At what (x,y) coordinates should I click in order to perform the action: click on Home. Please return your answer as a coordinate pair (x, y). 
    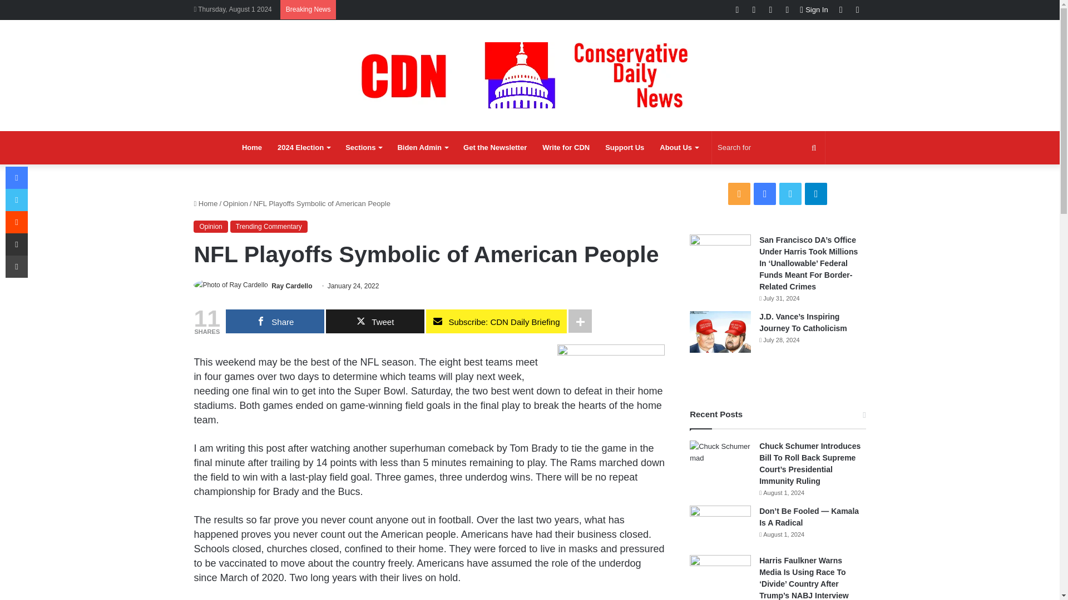
    Looking at the image, I should click on (251, 148).